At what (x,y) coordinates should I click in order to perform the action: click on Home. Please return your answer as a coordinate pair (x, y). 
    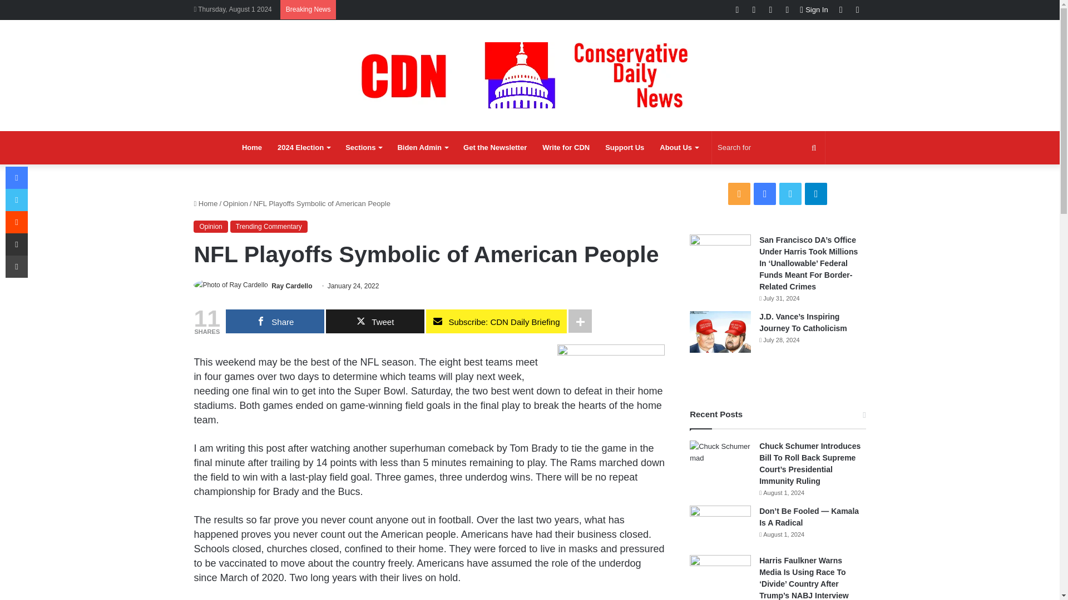
    Looking at the image, I should click on (251, 148).